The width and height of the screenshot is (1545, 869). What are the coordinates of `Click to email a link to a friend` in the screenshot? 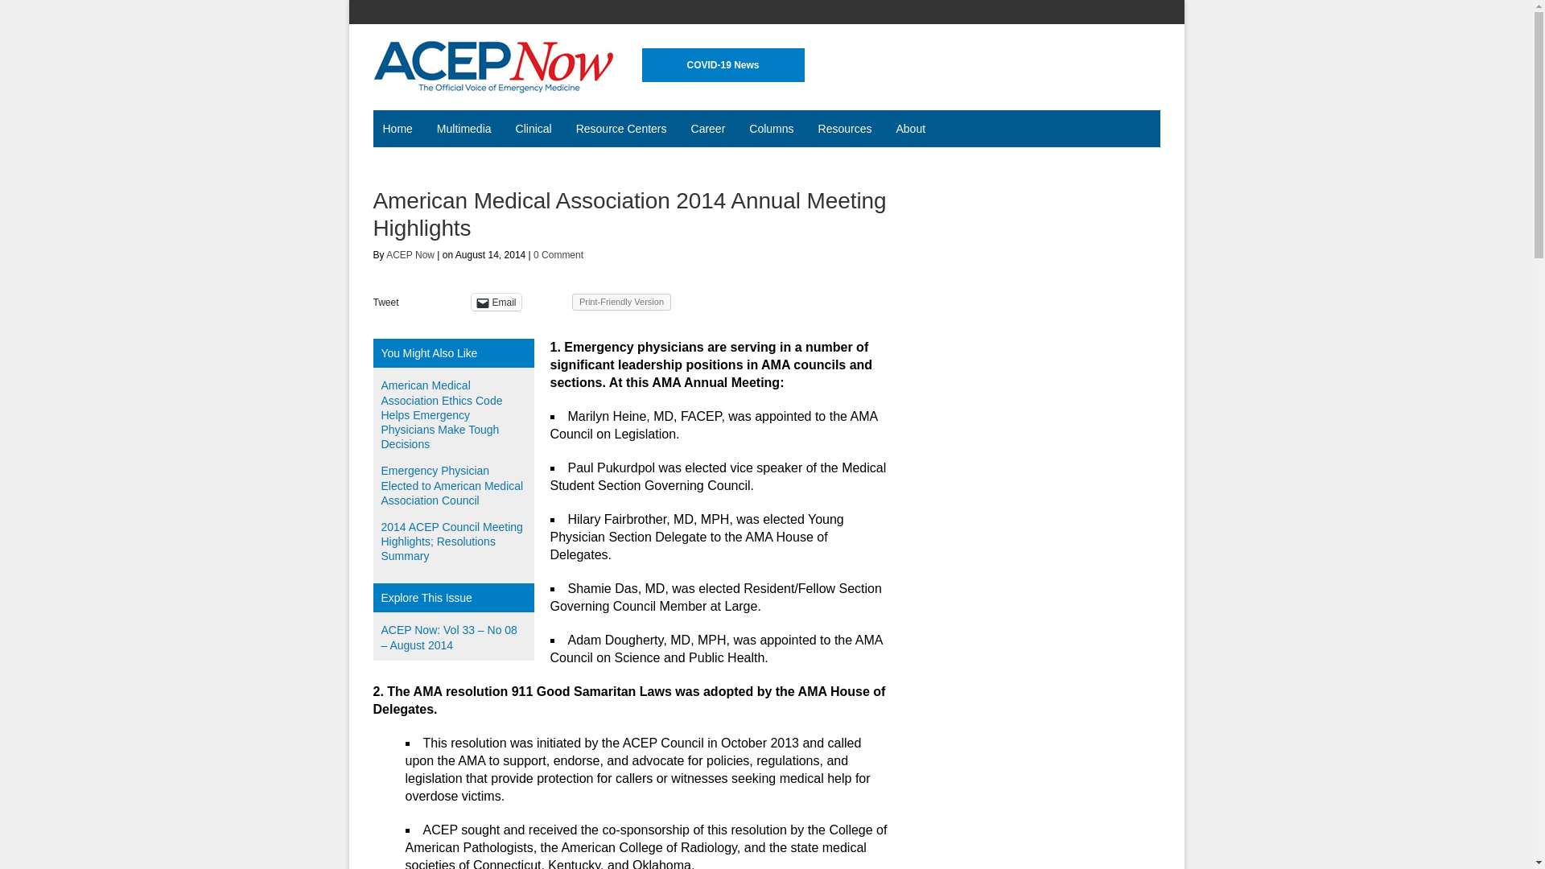 It's located at (496, 302).